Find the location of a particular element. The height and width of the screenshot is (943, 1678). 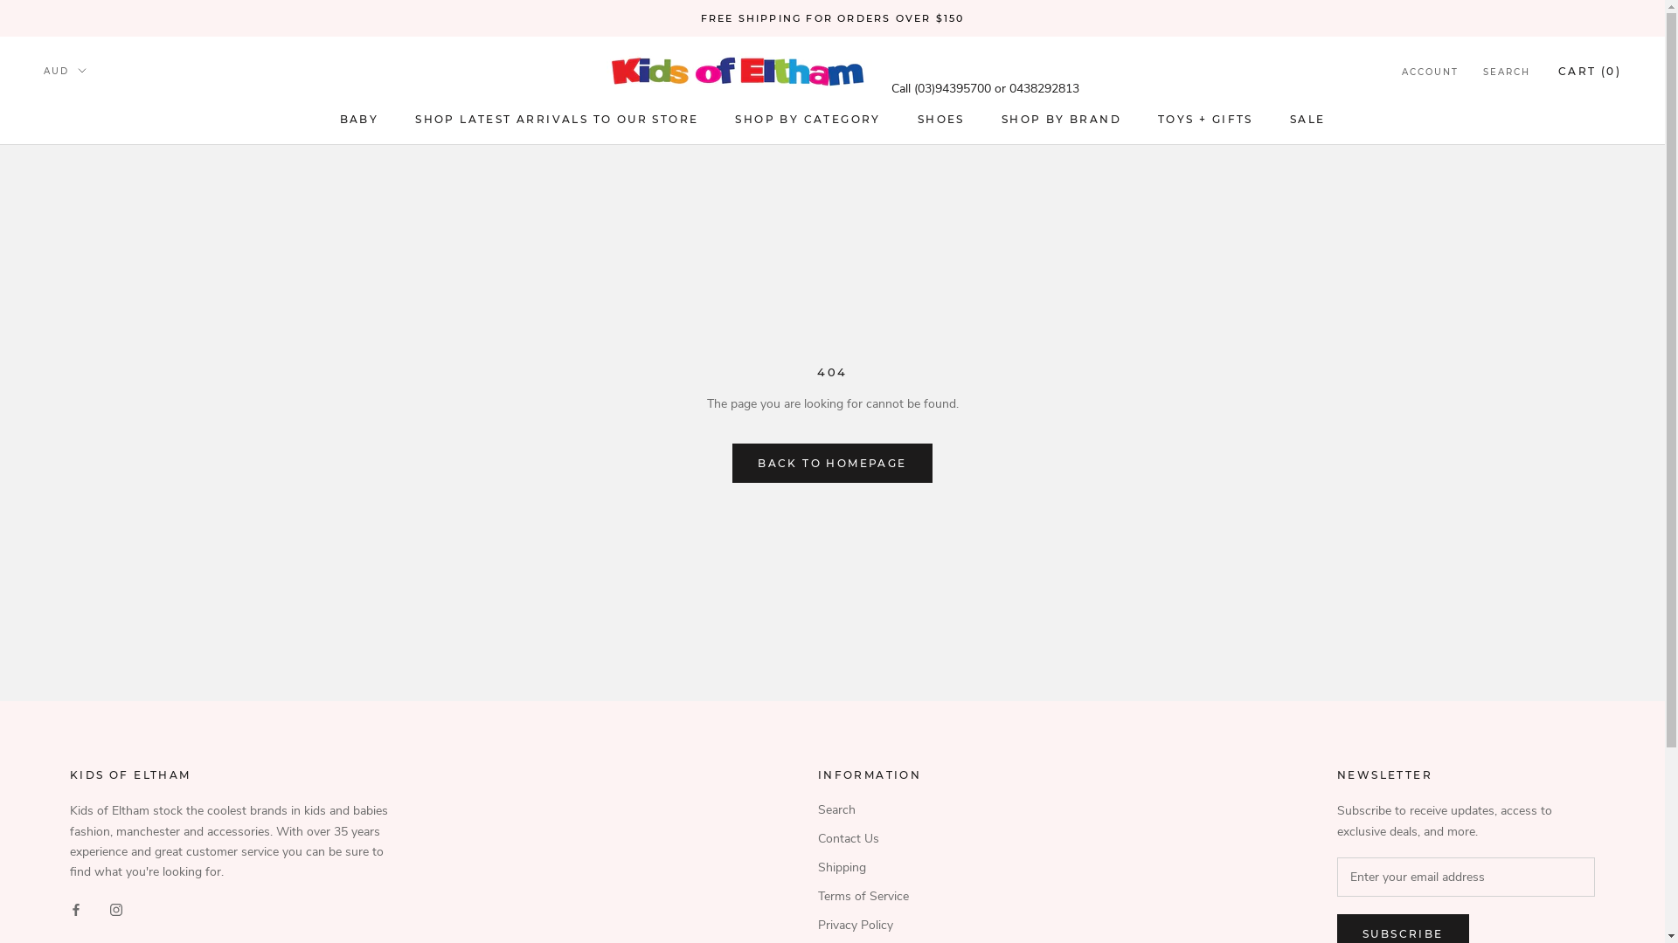

Terms of Service is located at coordinates (870, 896).